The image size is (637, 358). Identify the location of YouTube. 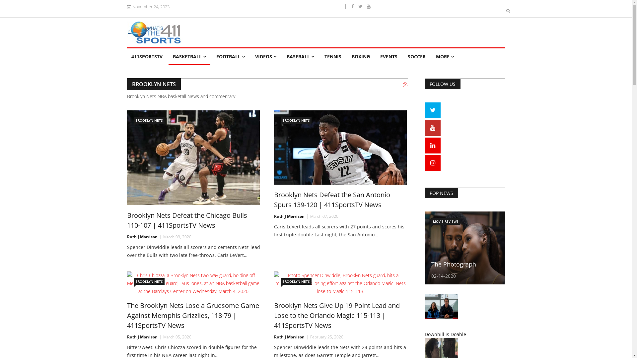
(433, 128).